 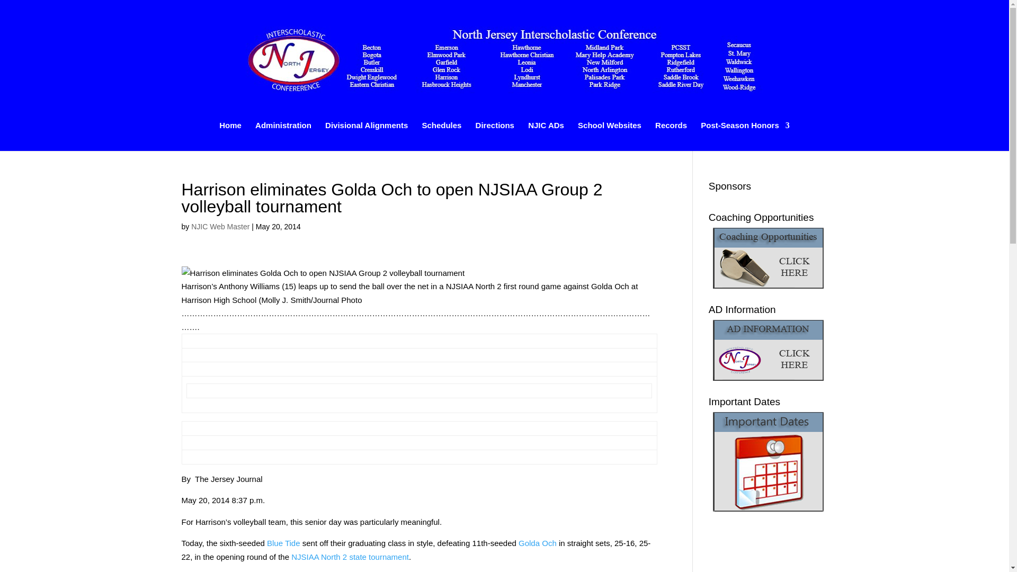 What do you see at coordinates (537, 543) in the screenshot?
I see `Golda Och` at bounding box center [537, 543].